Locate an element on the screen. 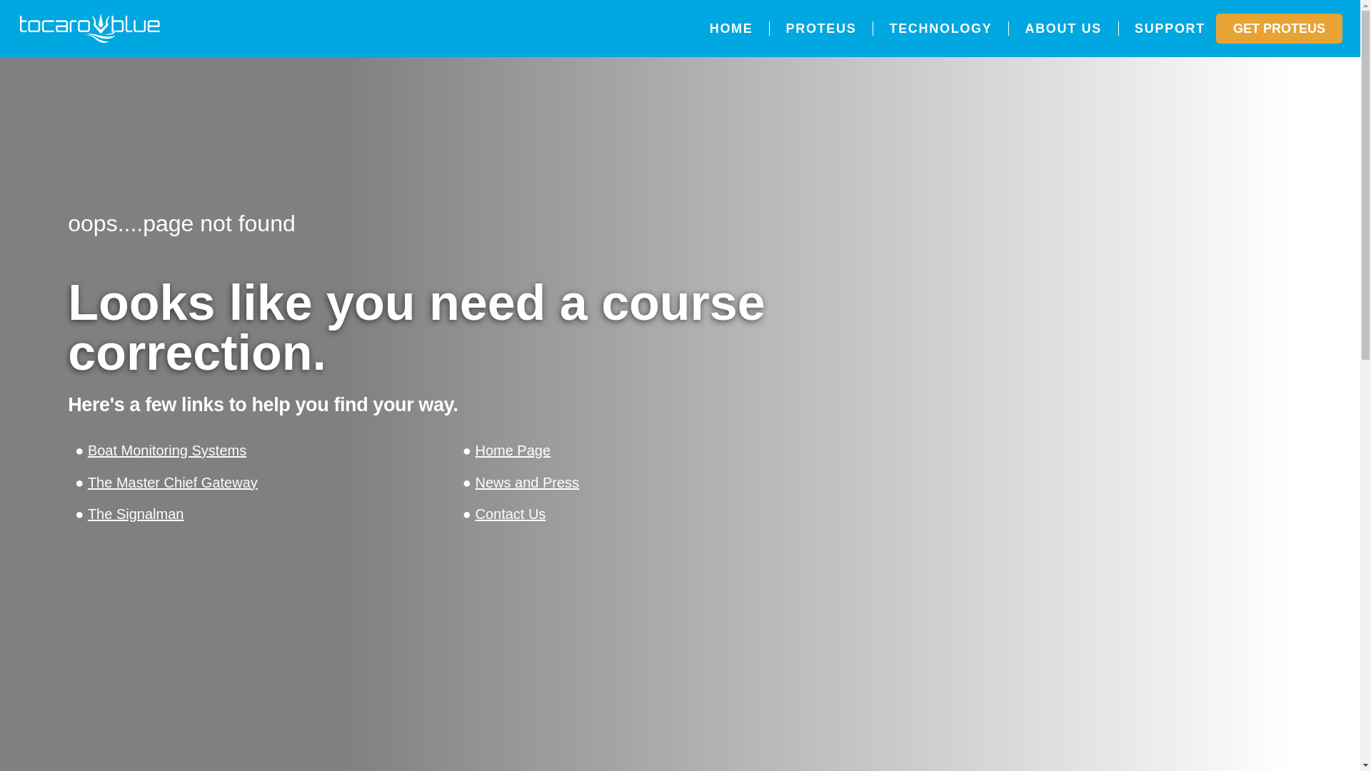  TECHNOLOGY is located at coordinates (940, 29).